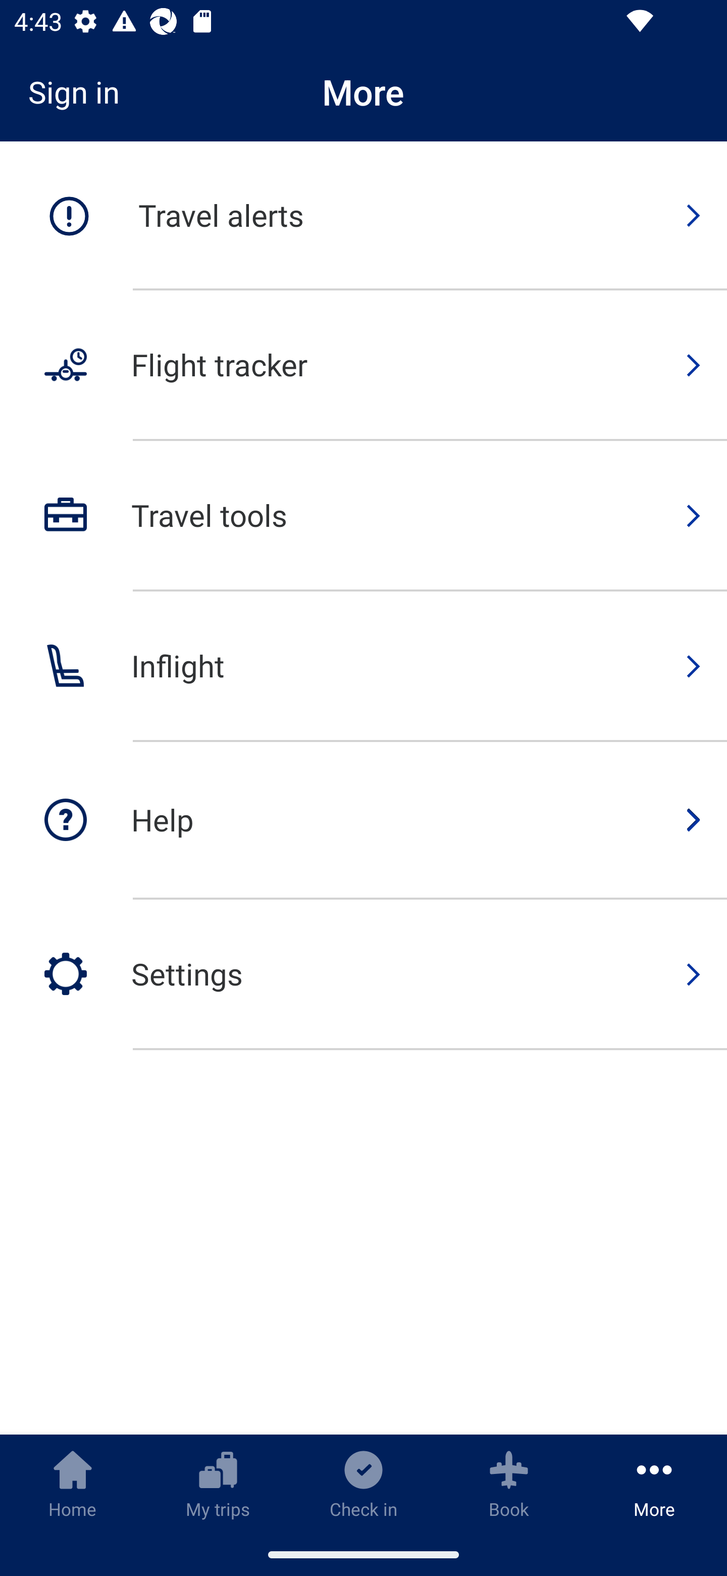  Describe the element at coordinates (363, 821) in the screenshot. I see `Help` at that location.